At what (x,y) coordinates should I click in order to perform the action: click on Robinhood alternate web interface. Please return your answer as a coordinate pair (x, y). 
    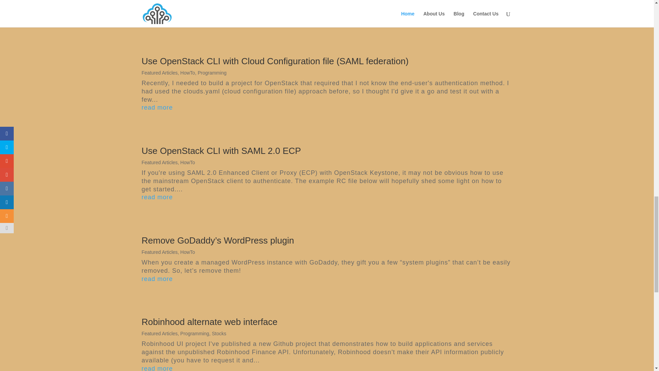
    Looking at the image, I should click on (209, 322).